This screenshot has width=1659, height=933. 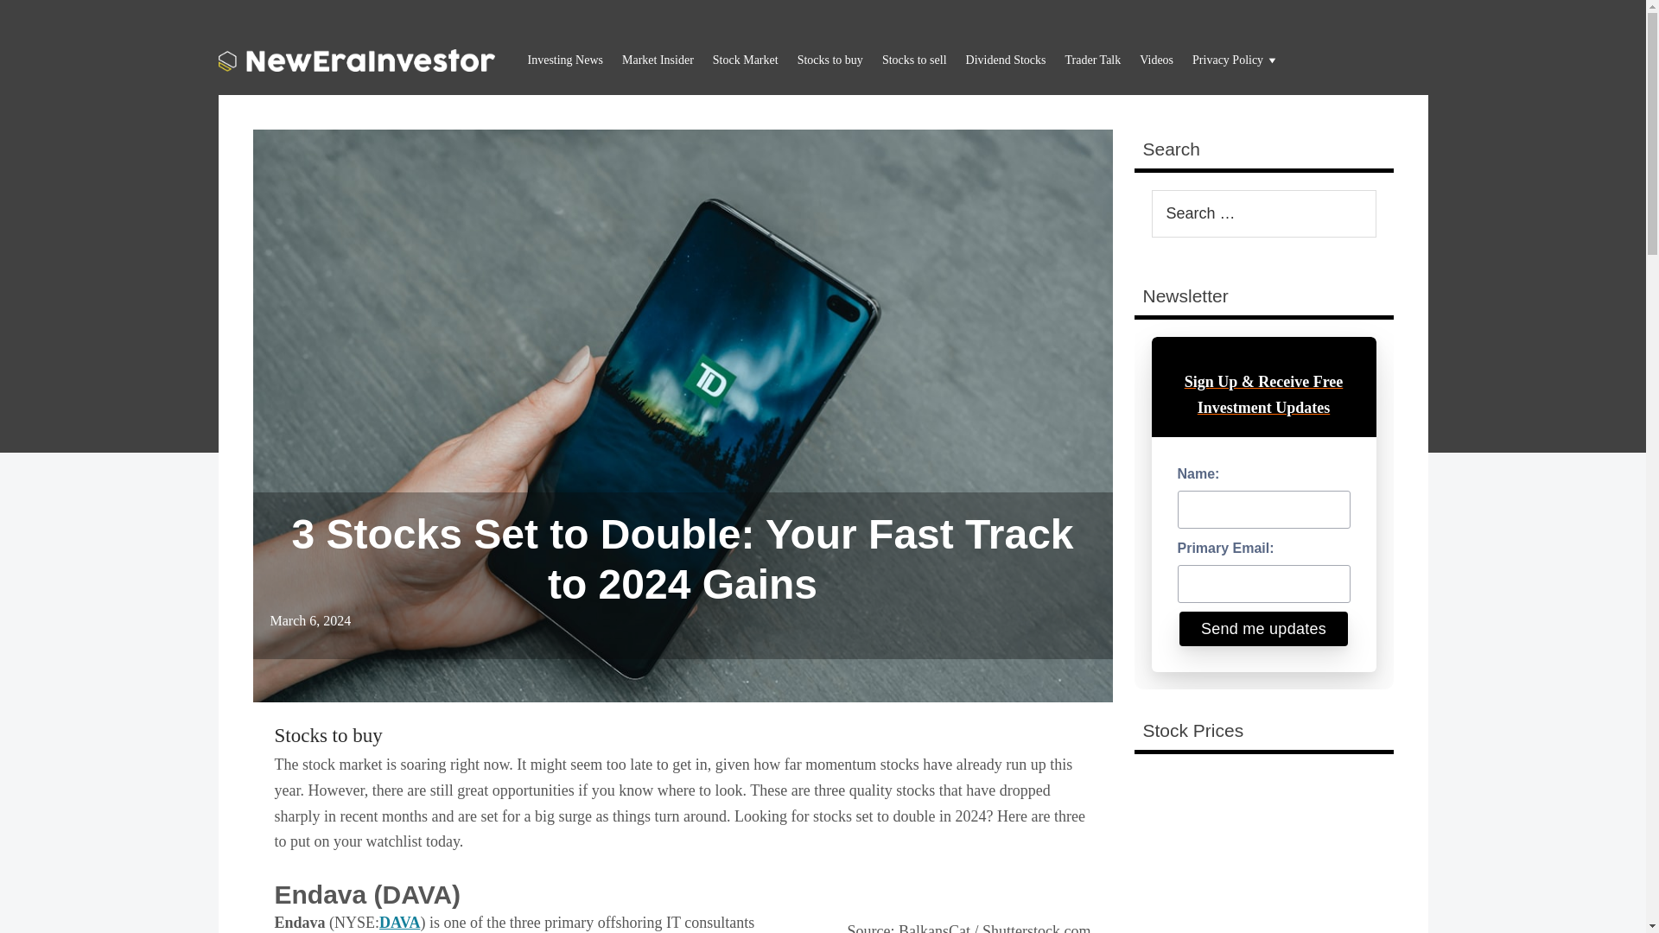 What do you see at coordinates (746, 60) in the screenshot?
I see `Stock Market` at bounding box center [746, 60].